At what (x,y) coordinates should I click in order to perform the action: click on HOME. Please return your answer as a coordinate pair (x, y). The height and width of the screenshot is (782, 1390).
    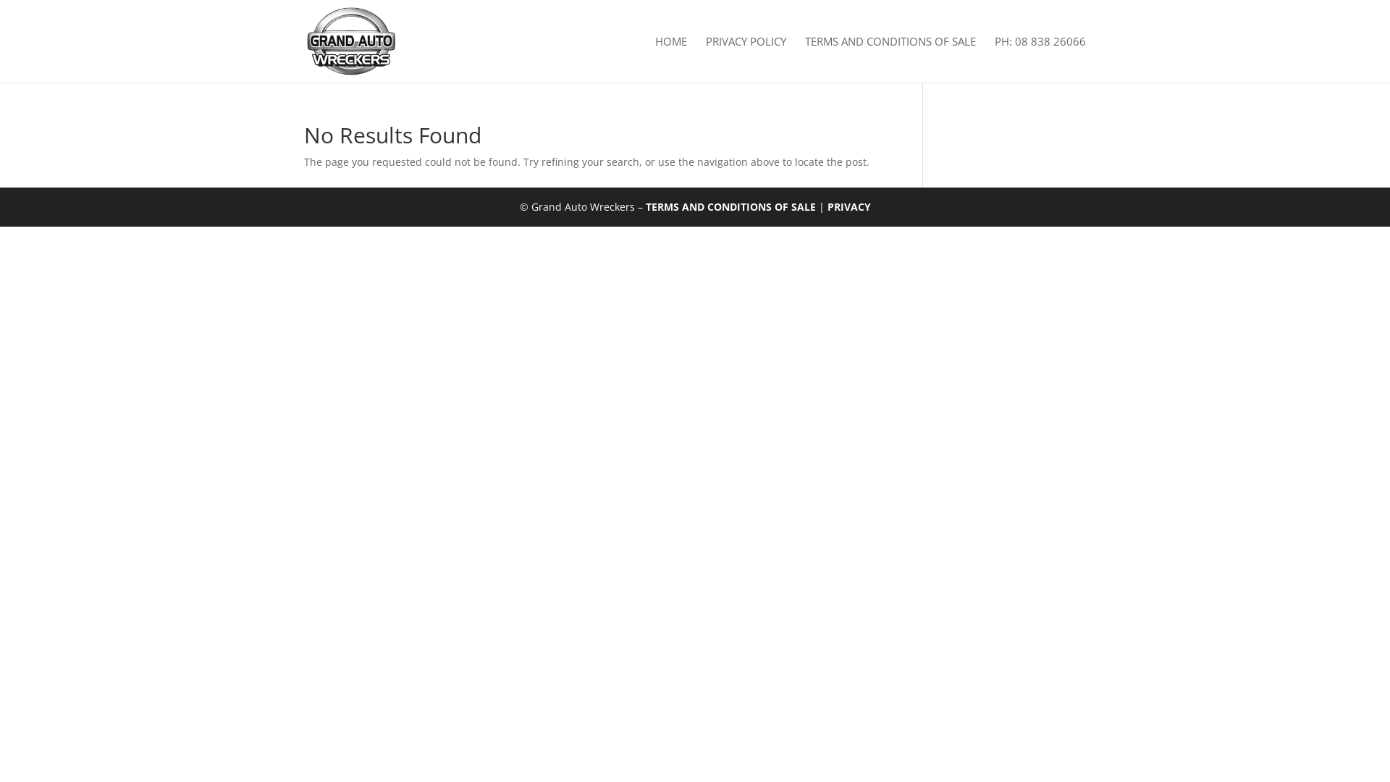
    Looking at the image, I should click on (671, 59).